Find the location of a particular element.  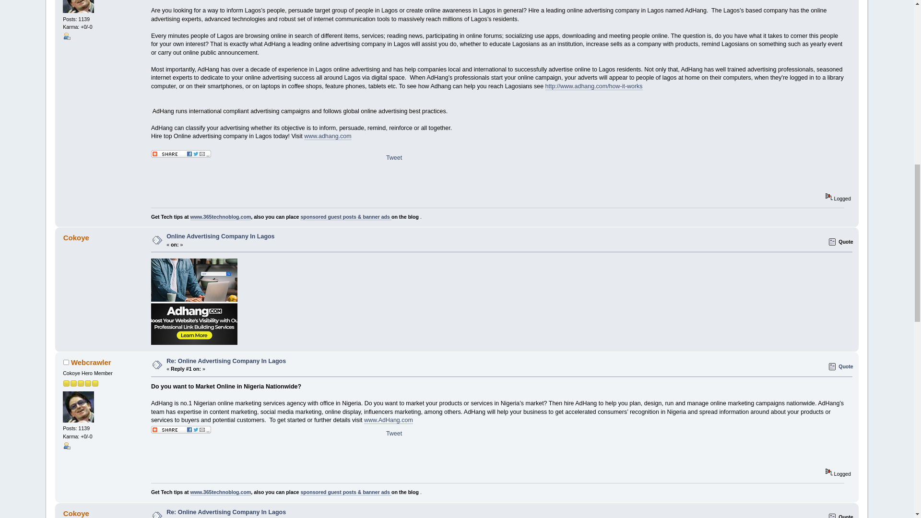

Tweet is located at coordinates (393, 157).